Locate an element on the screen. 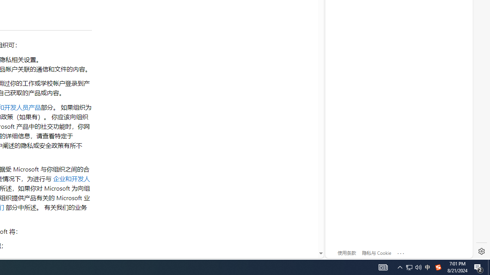 The width and height of the screenshot is (490, 275). User Promoted Notification Area is located at coordinates (383, 267).